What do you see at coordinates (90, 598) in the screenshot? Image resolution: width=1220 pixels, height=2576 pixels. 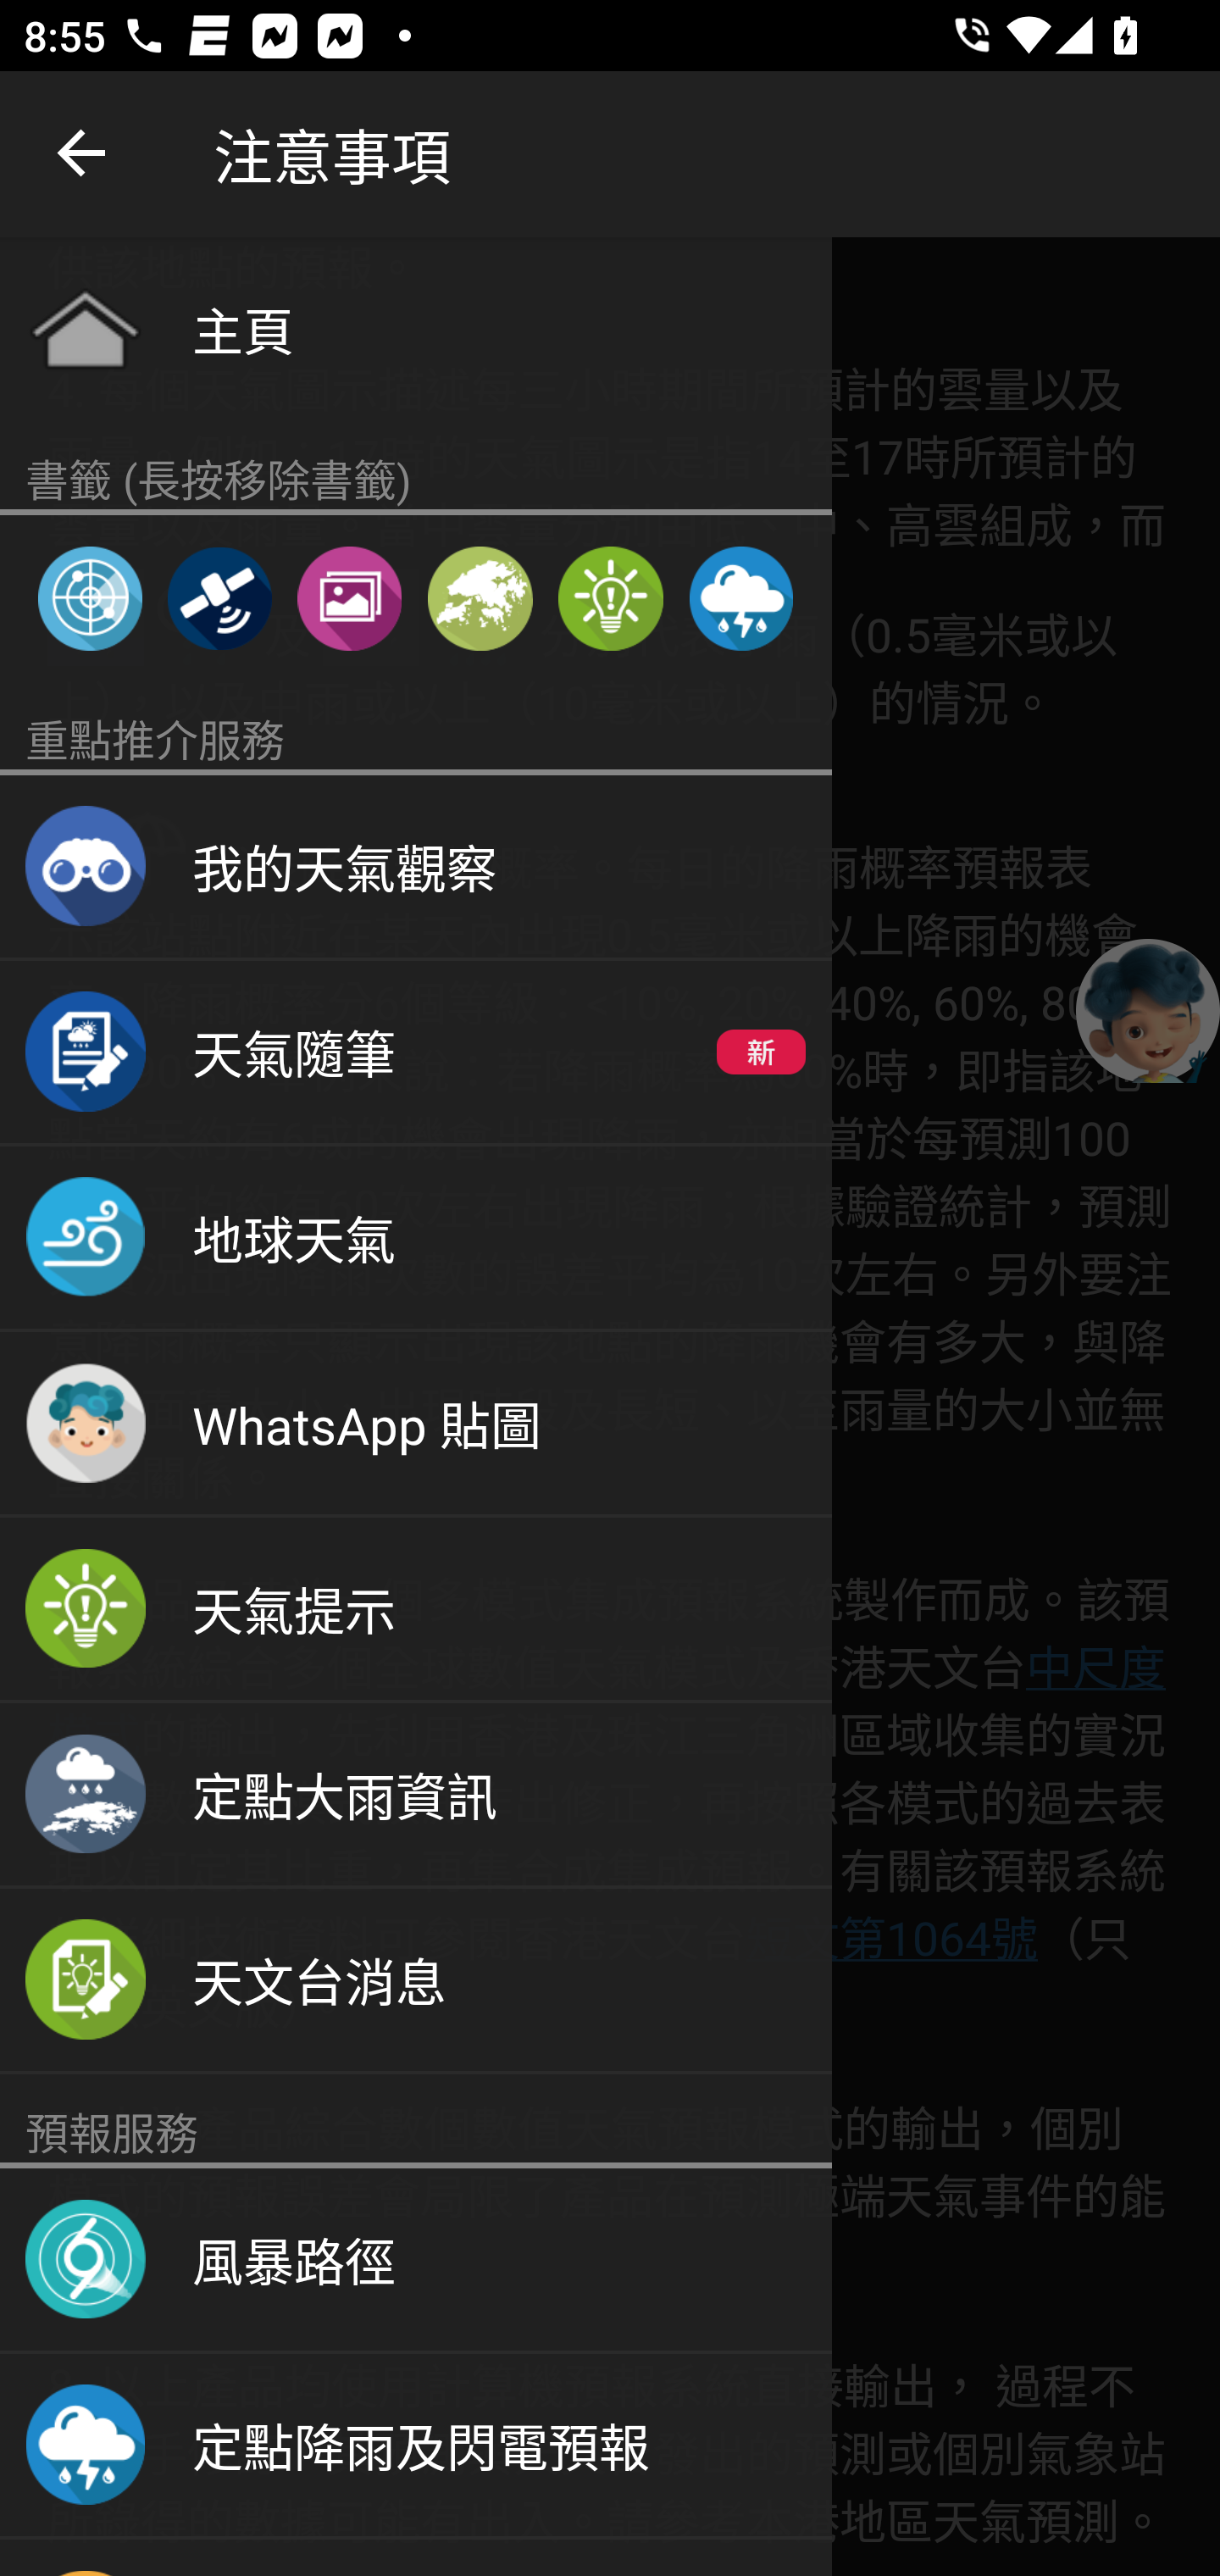 I see `雷達圖像` at bounding box center [90, 598].